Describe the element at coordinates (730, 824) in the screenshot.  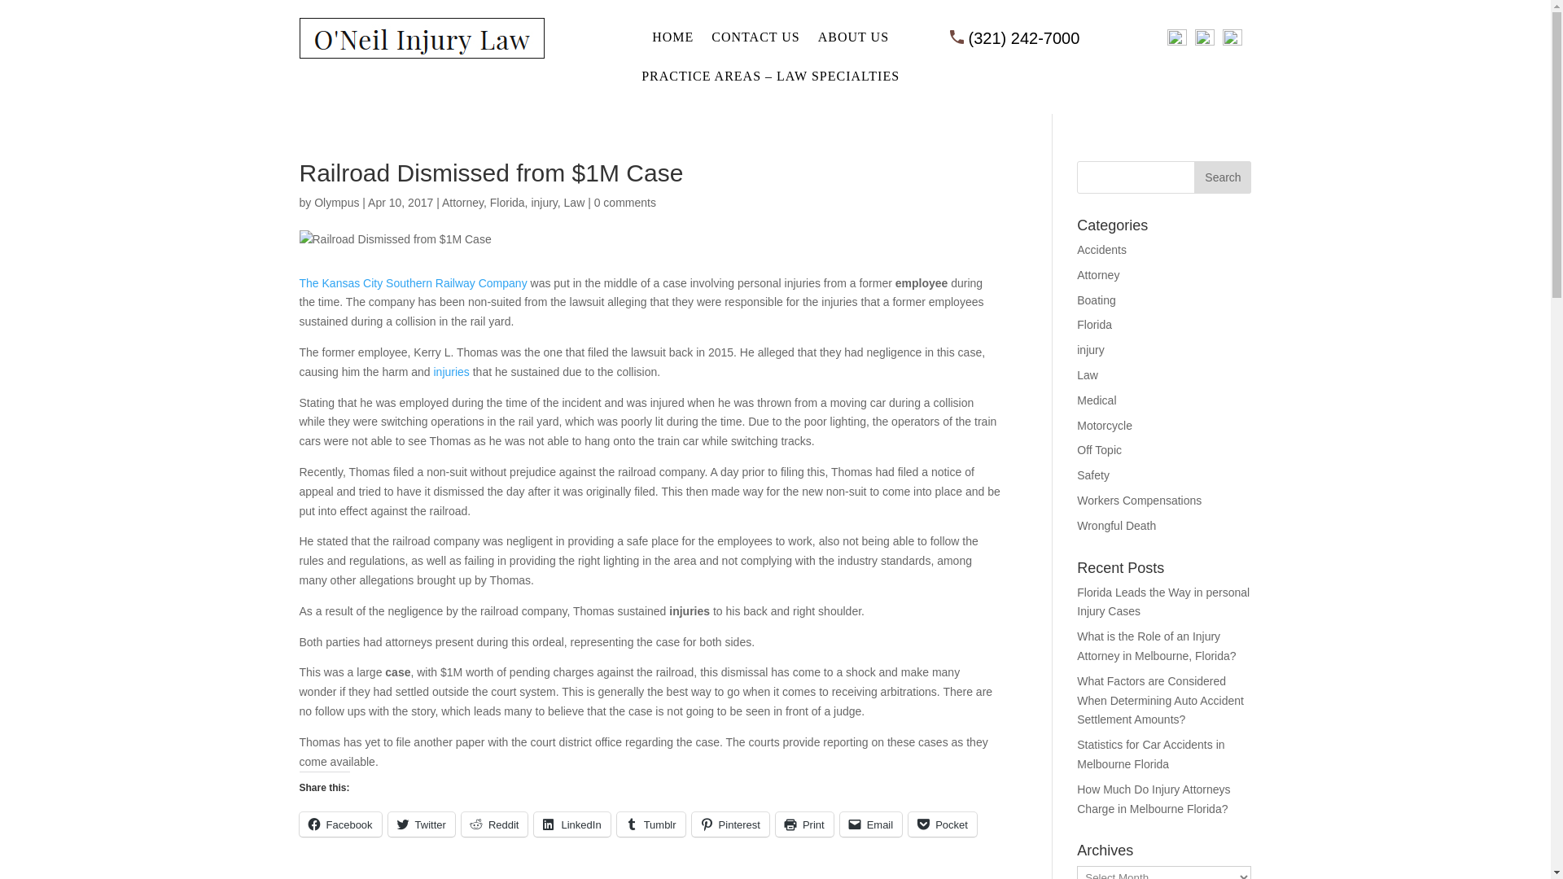
I see `Click to share on Pinterest` at that location.